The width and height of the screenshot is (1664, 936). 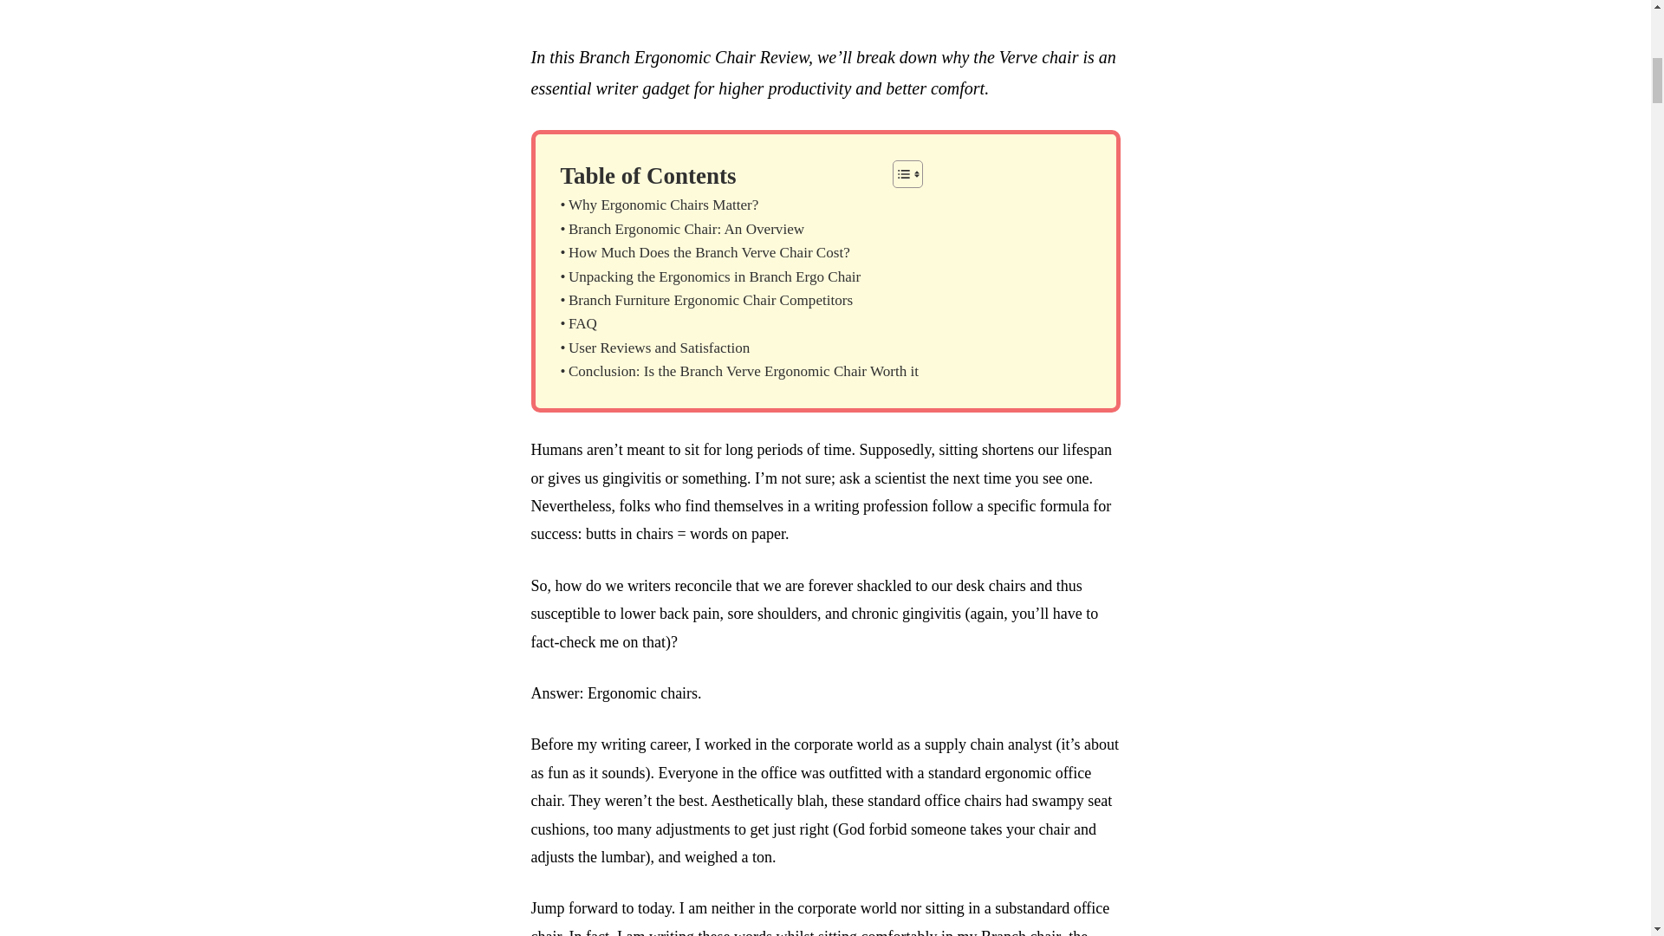 What do you see at coordinates (738, 371) in the screenshot?
I see `Conclusion: Is the Branch Verve Ergonomic Chair Worth it` at bounding box center [738, 371].